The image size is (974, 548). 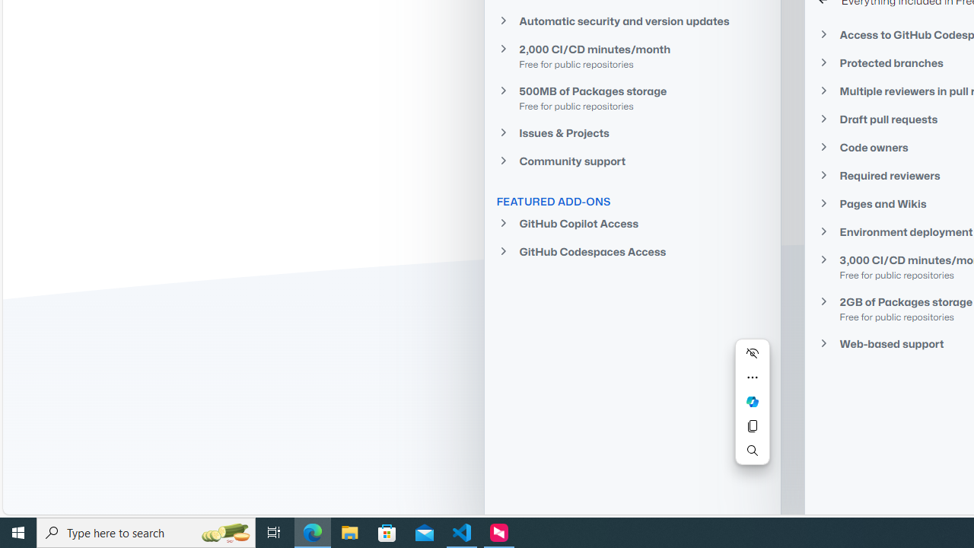 I want to click on Community support, so click(x=632, y=161).